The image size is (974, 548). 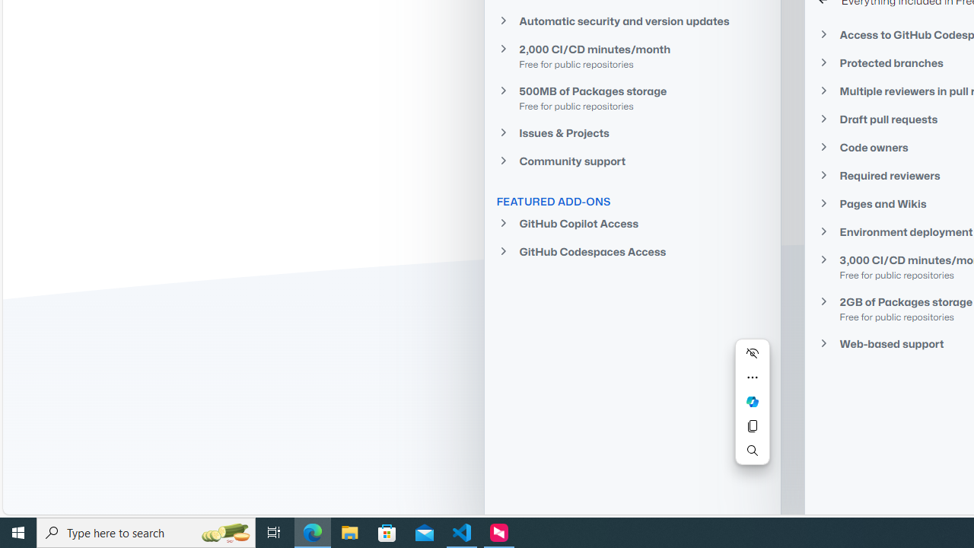 I want to click on Community support, so click(x=632, y=161).